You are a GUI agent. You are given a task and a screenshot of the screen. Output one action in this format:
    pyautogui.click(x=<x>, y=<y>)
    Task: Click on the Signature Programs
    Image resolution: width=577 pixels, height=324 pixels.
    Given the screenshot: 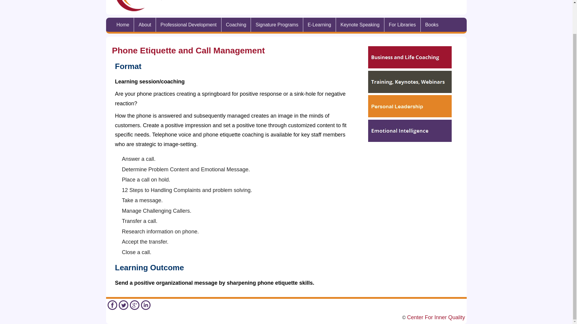 What is the action you would take?
    pyautogui.click(x=276, y=25)
    